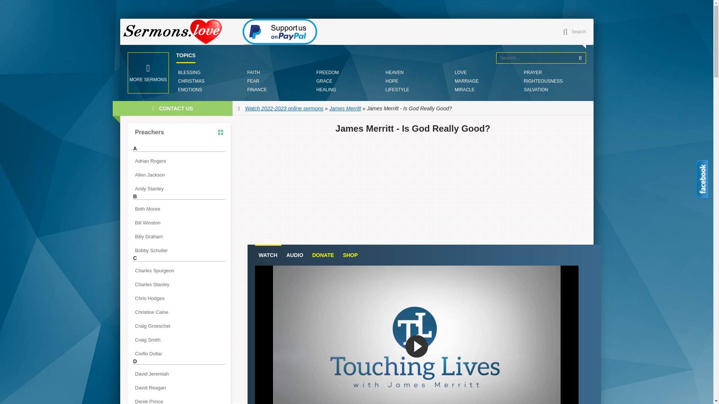 This screenshot has width=719, height=404. Describe the element at coordinates (253, 73) in the screenshot. I see `FAITH` at that location.